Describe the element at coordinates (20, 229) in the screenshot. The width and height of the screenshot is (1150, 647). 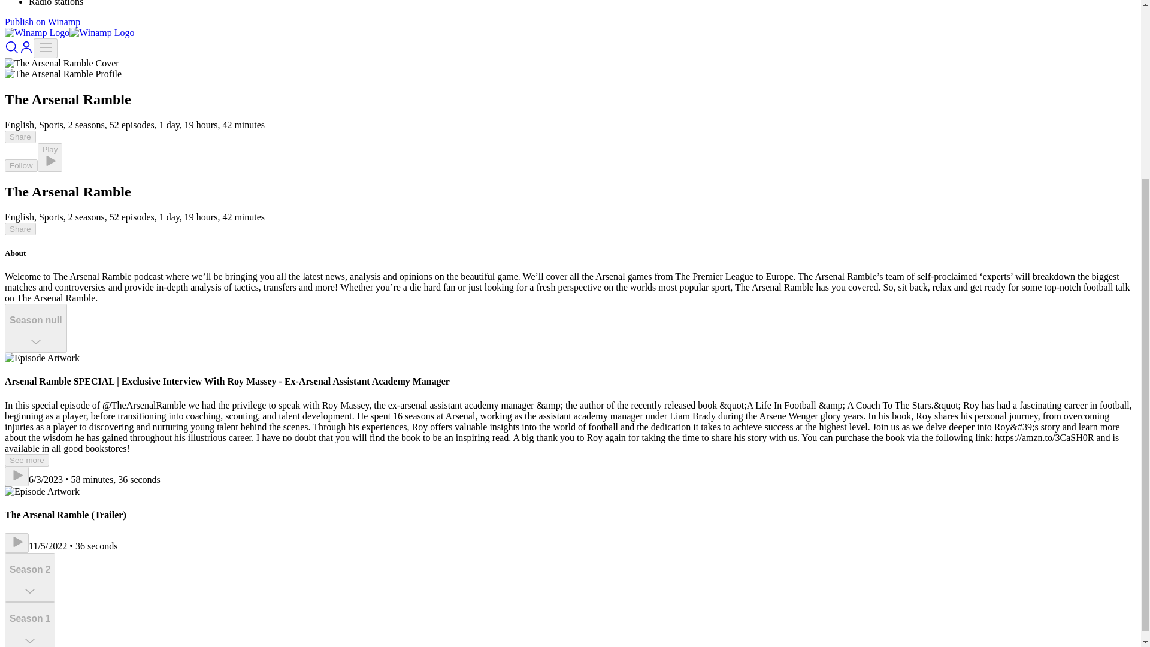
I see `Share` at that location.